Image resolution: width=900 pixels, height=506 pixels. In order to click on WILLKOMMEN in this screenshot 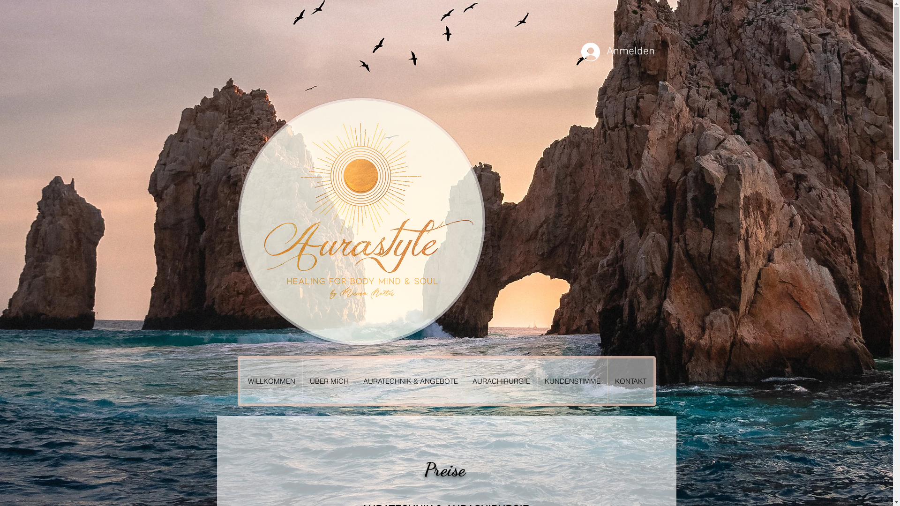, I will do `click(271, 381)`.